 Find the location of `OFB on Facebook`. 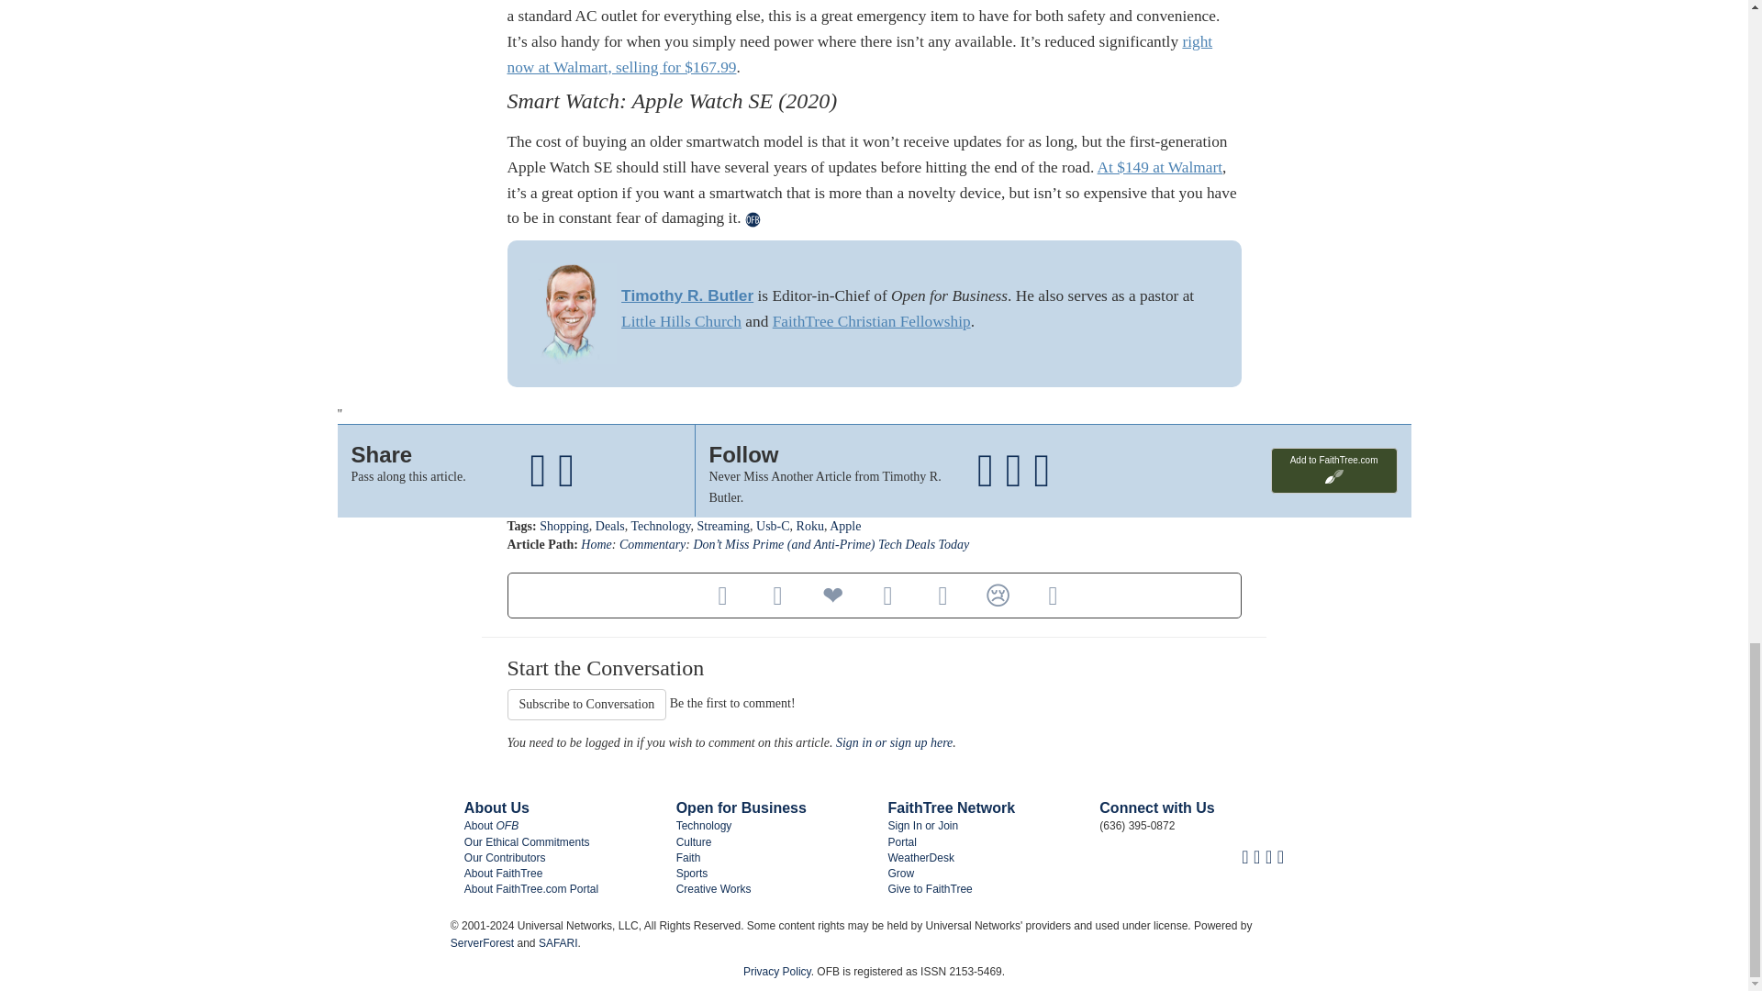

OFB on Facebook is located at coordinates (1244, 857).